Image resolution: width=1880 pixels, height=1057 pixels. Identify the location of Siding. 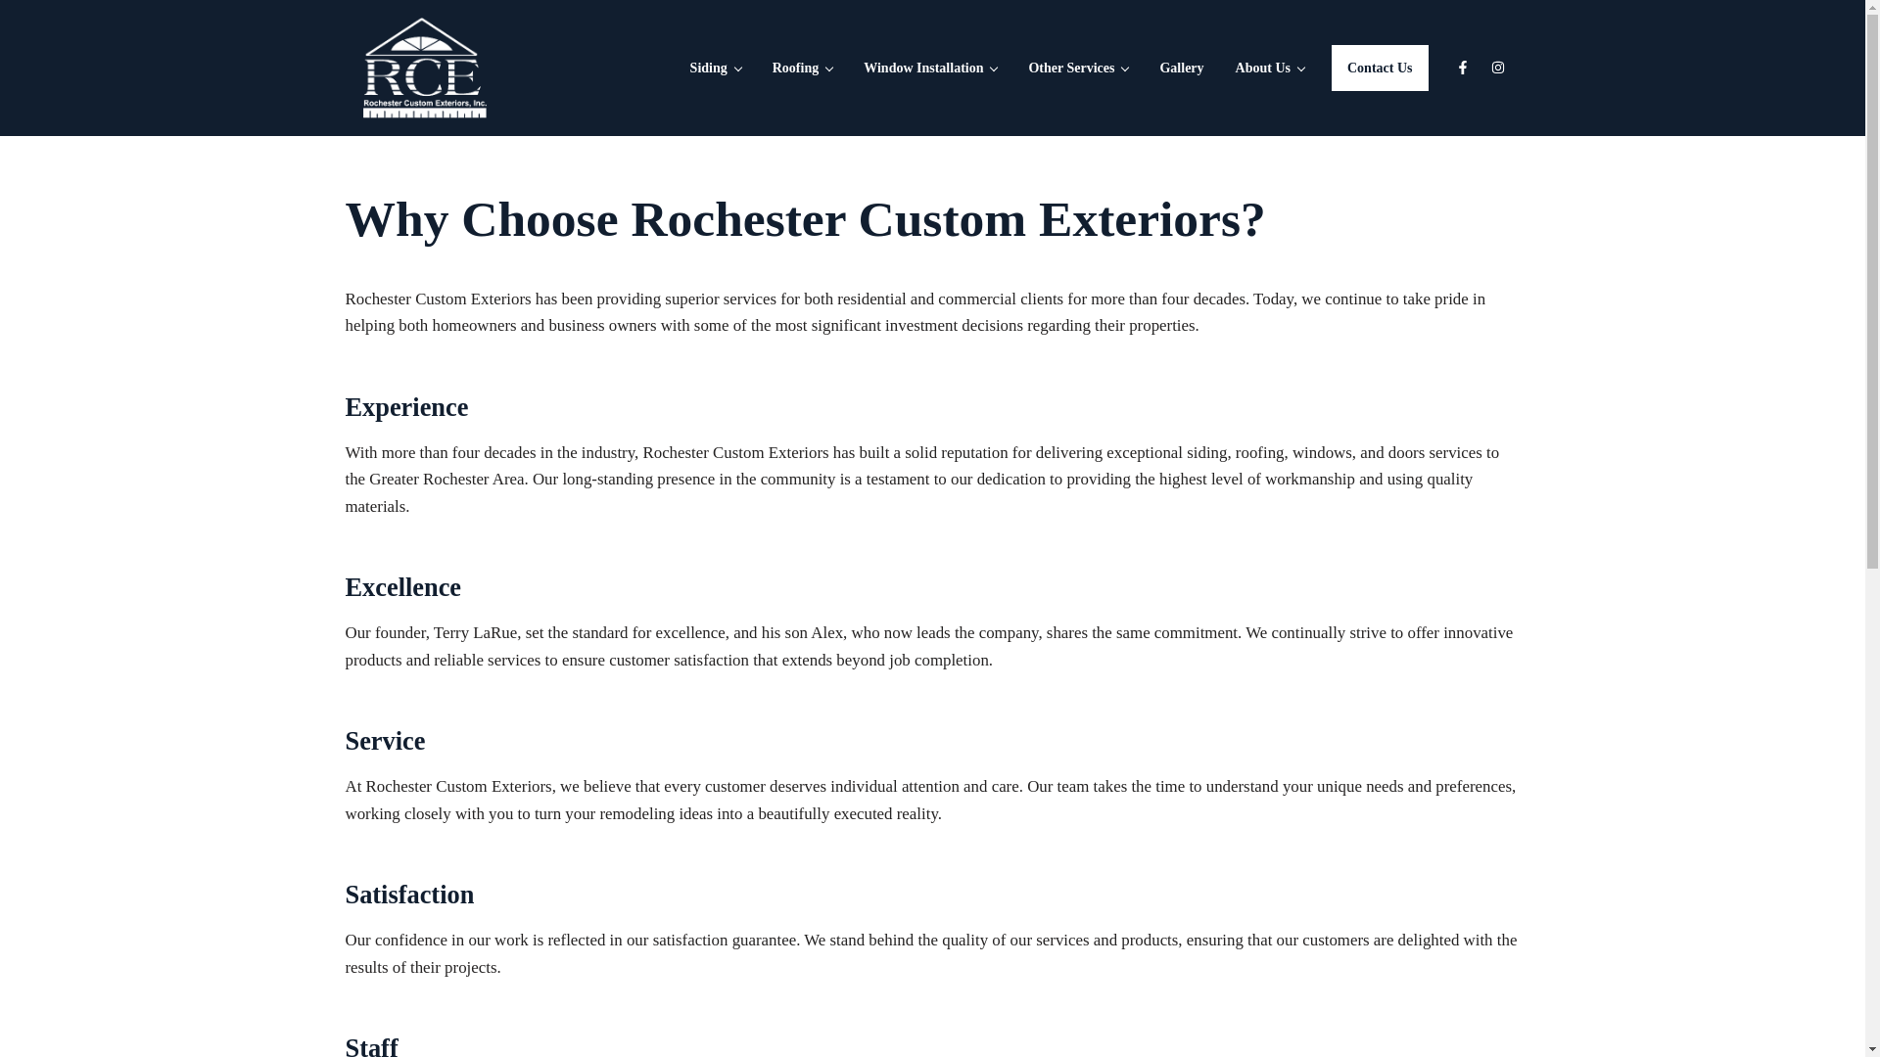
(716, 68).